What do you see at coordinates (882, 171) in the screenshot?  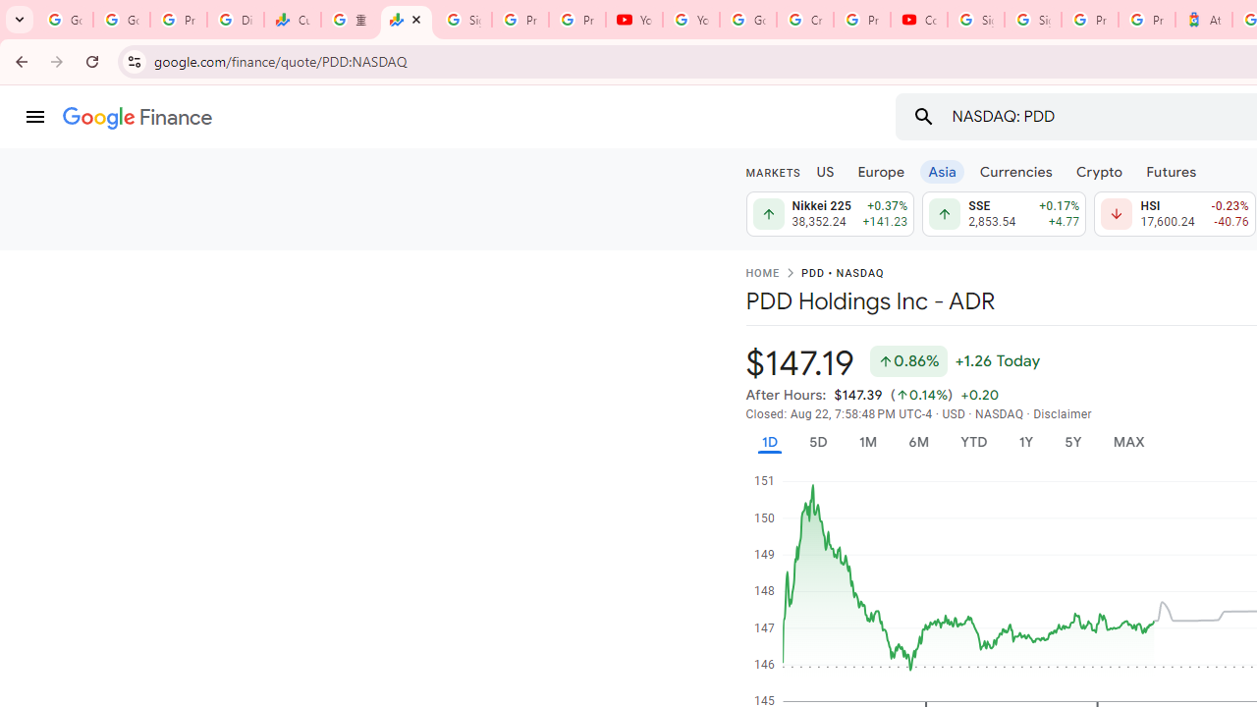 I see `Europe` at bounding box center [882, 171].